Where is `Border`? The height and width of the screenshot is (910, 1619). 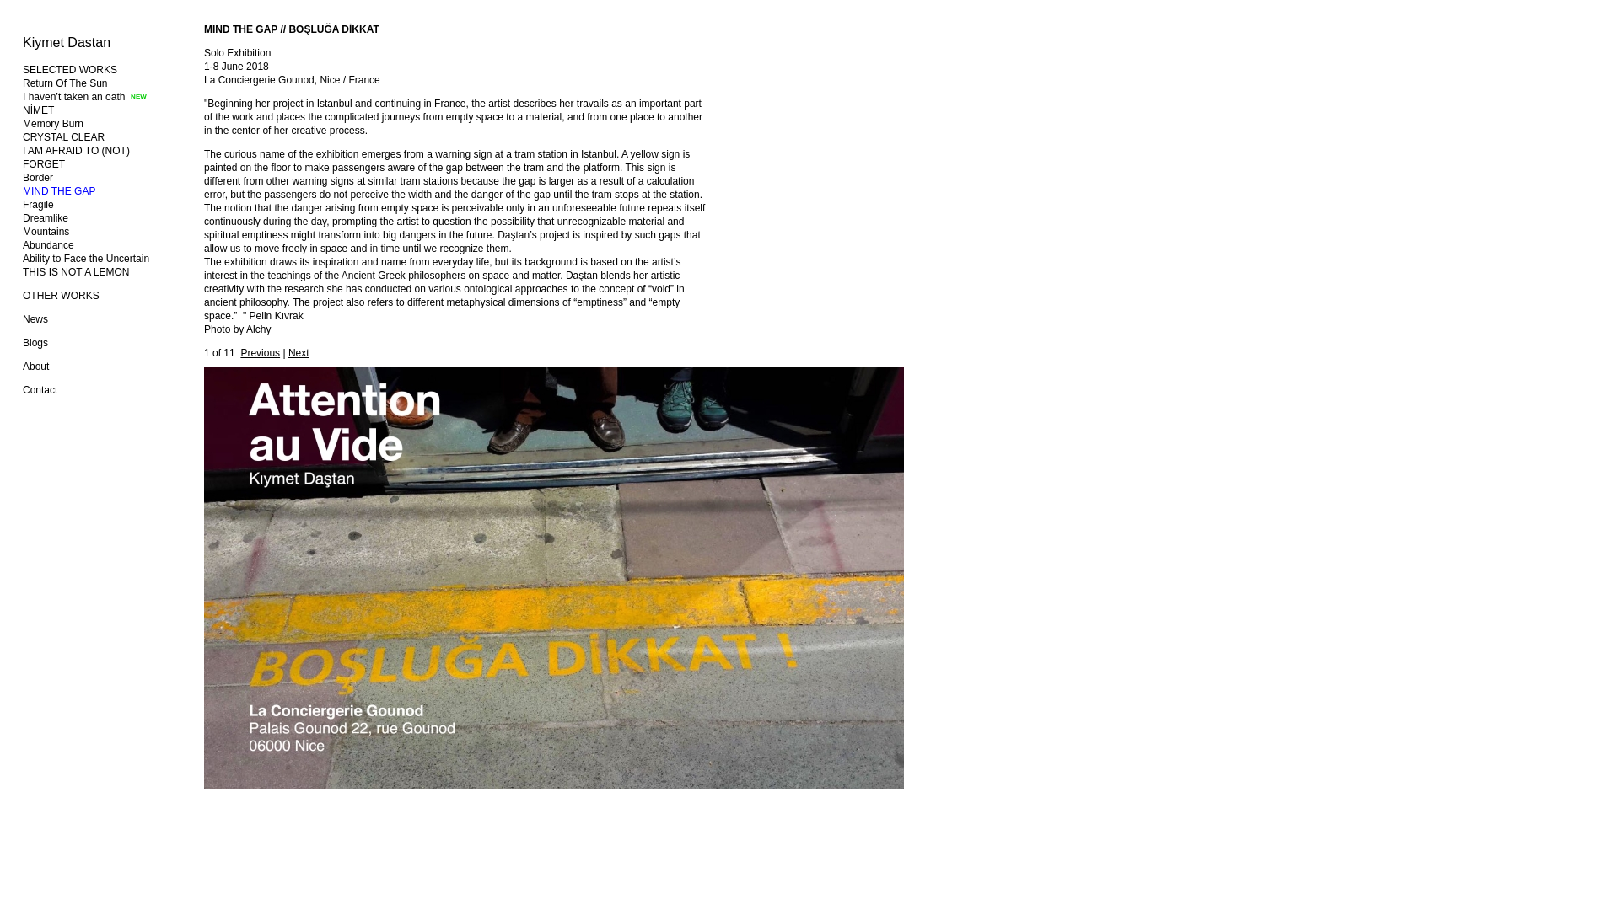 Border is located at coordinates (37, 178).